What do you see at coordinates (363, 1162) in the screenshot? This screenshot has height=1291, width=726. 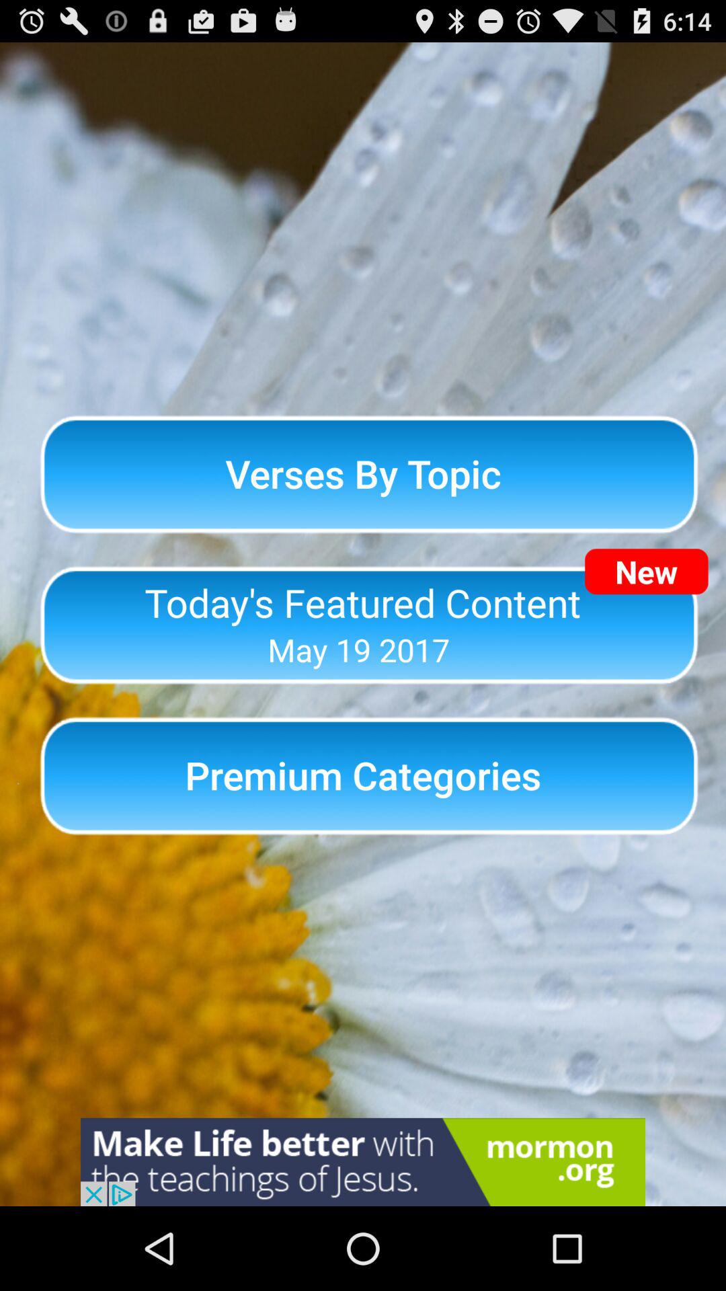 I see `advertisement` at bounding box center [363, 1162].